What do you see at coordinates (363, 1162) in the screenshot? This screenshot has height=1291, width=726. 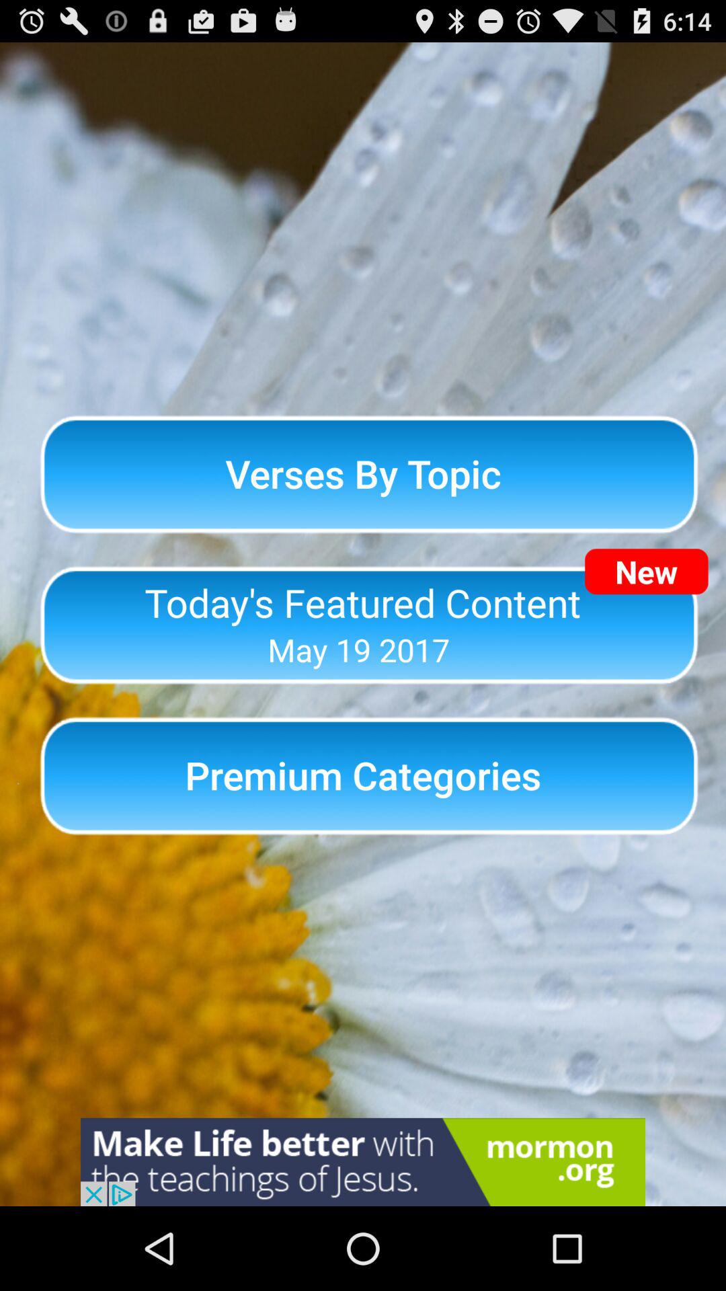 I see `advertisement` at bounding box center [363, 1162].